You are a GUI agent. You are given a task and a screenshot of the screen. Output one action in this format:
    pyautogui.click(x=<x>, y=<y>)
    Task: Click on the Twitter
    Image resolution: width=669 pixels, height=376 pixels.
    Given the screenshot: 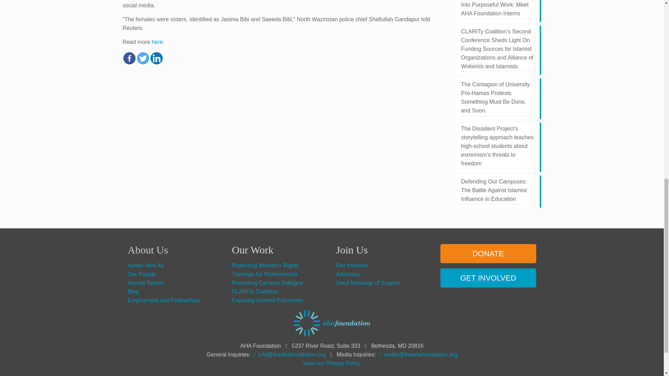 What is the action you would take?
    pyautogui.click(x=143, y=58)
    